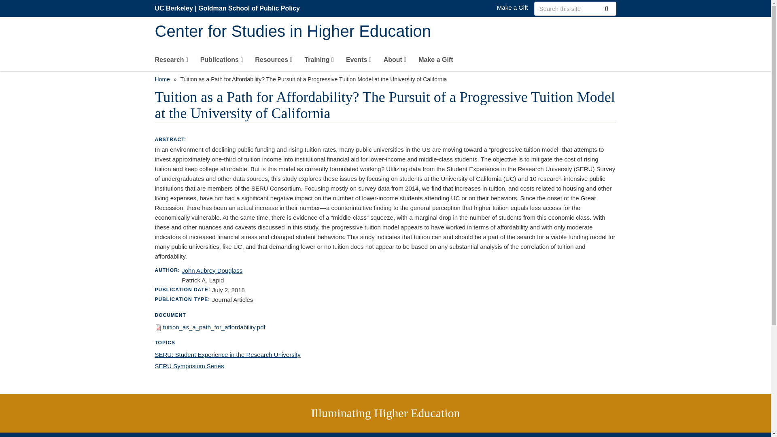  Describe the element at coordinates (212, 270) in the screenshot. I see `John Aubrey Douglass` at that location.